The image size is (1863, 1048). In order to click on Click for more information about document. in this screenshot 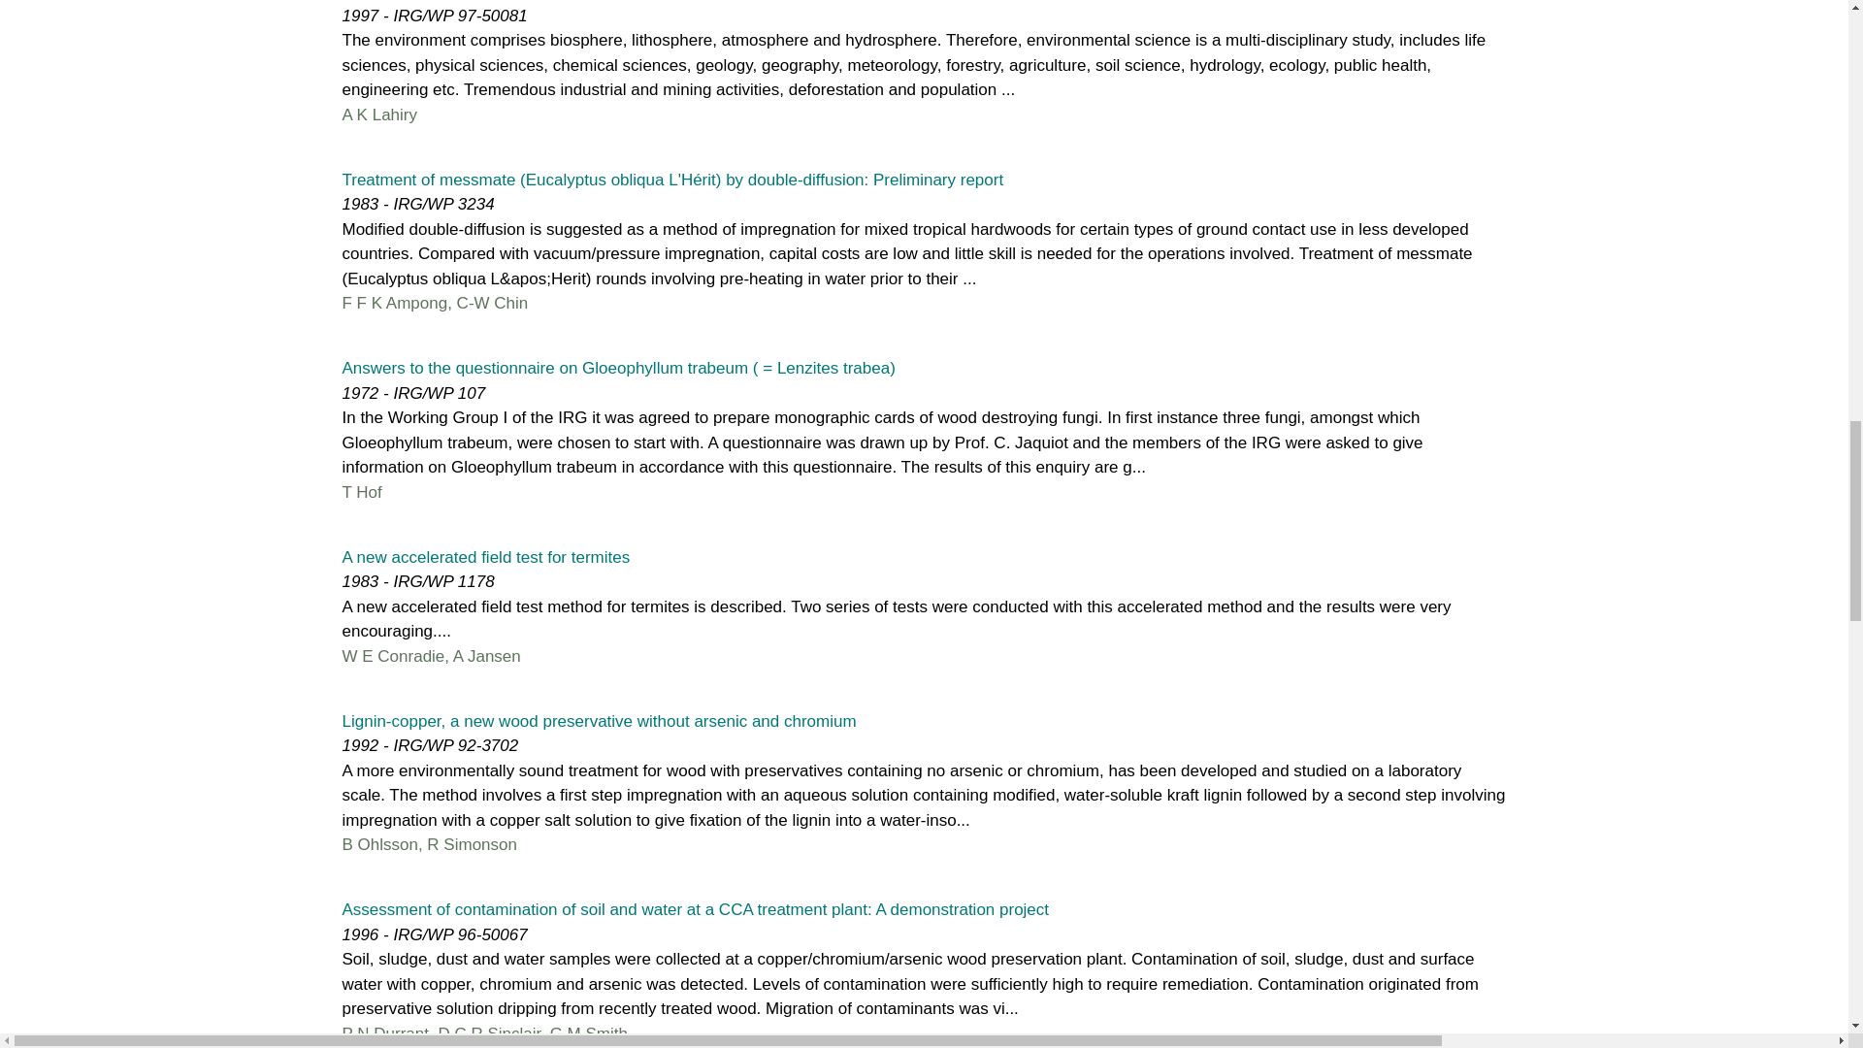, I will do `click(695, 909)`.